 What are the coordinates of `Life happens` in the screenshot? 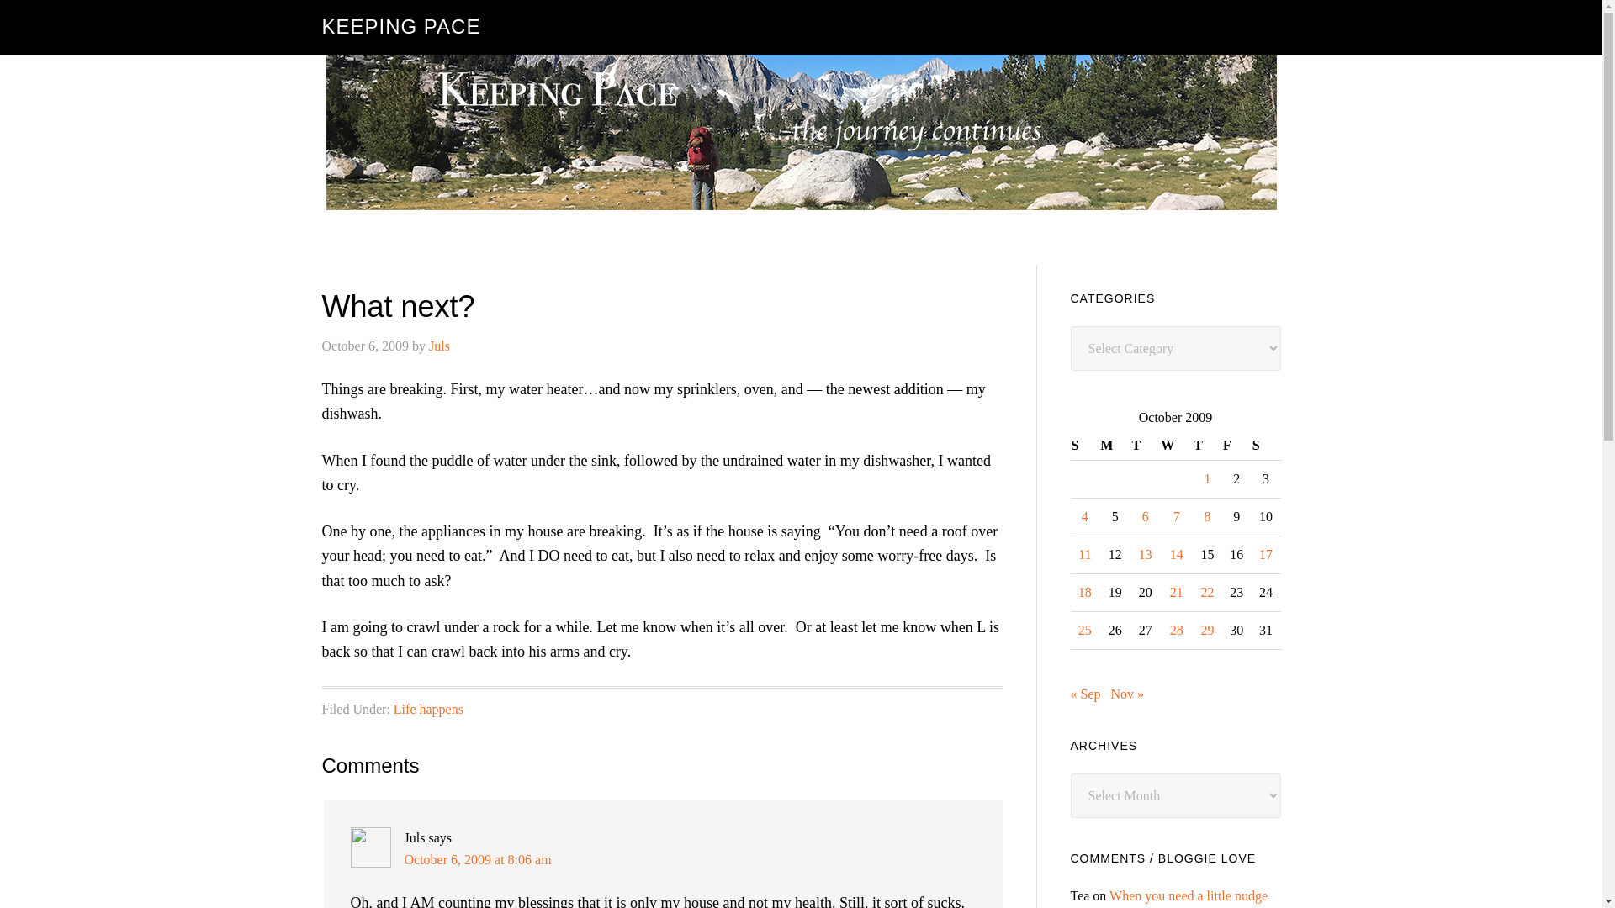 It's located at (429, 709).